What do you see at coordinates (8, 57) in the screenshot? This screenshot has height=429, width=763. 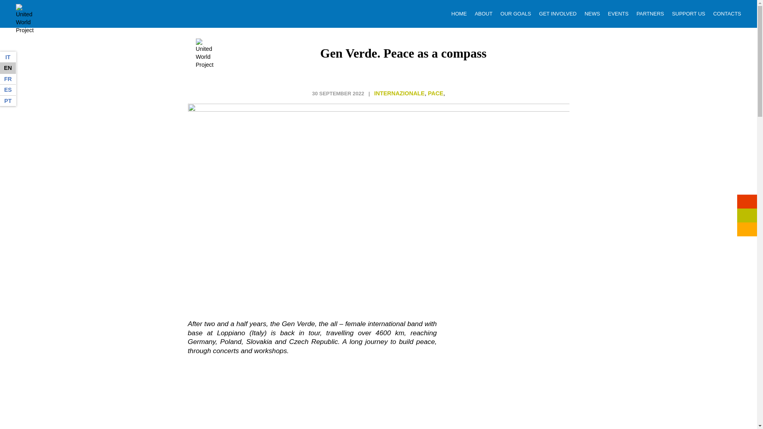 I see `IT` at bounding box center [8, 57].